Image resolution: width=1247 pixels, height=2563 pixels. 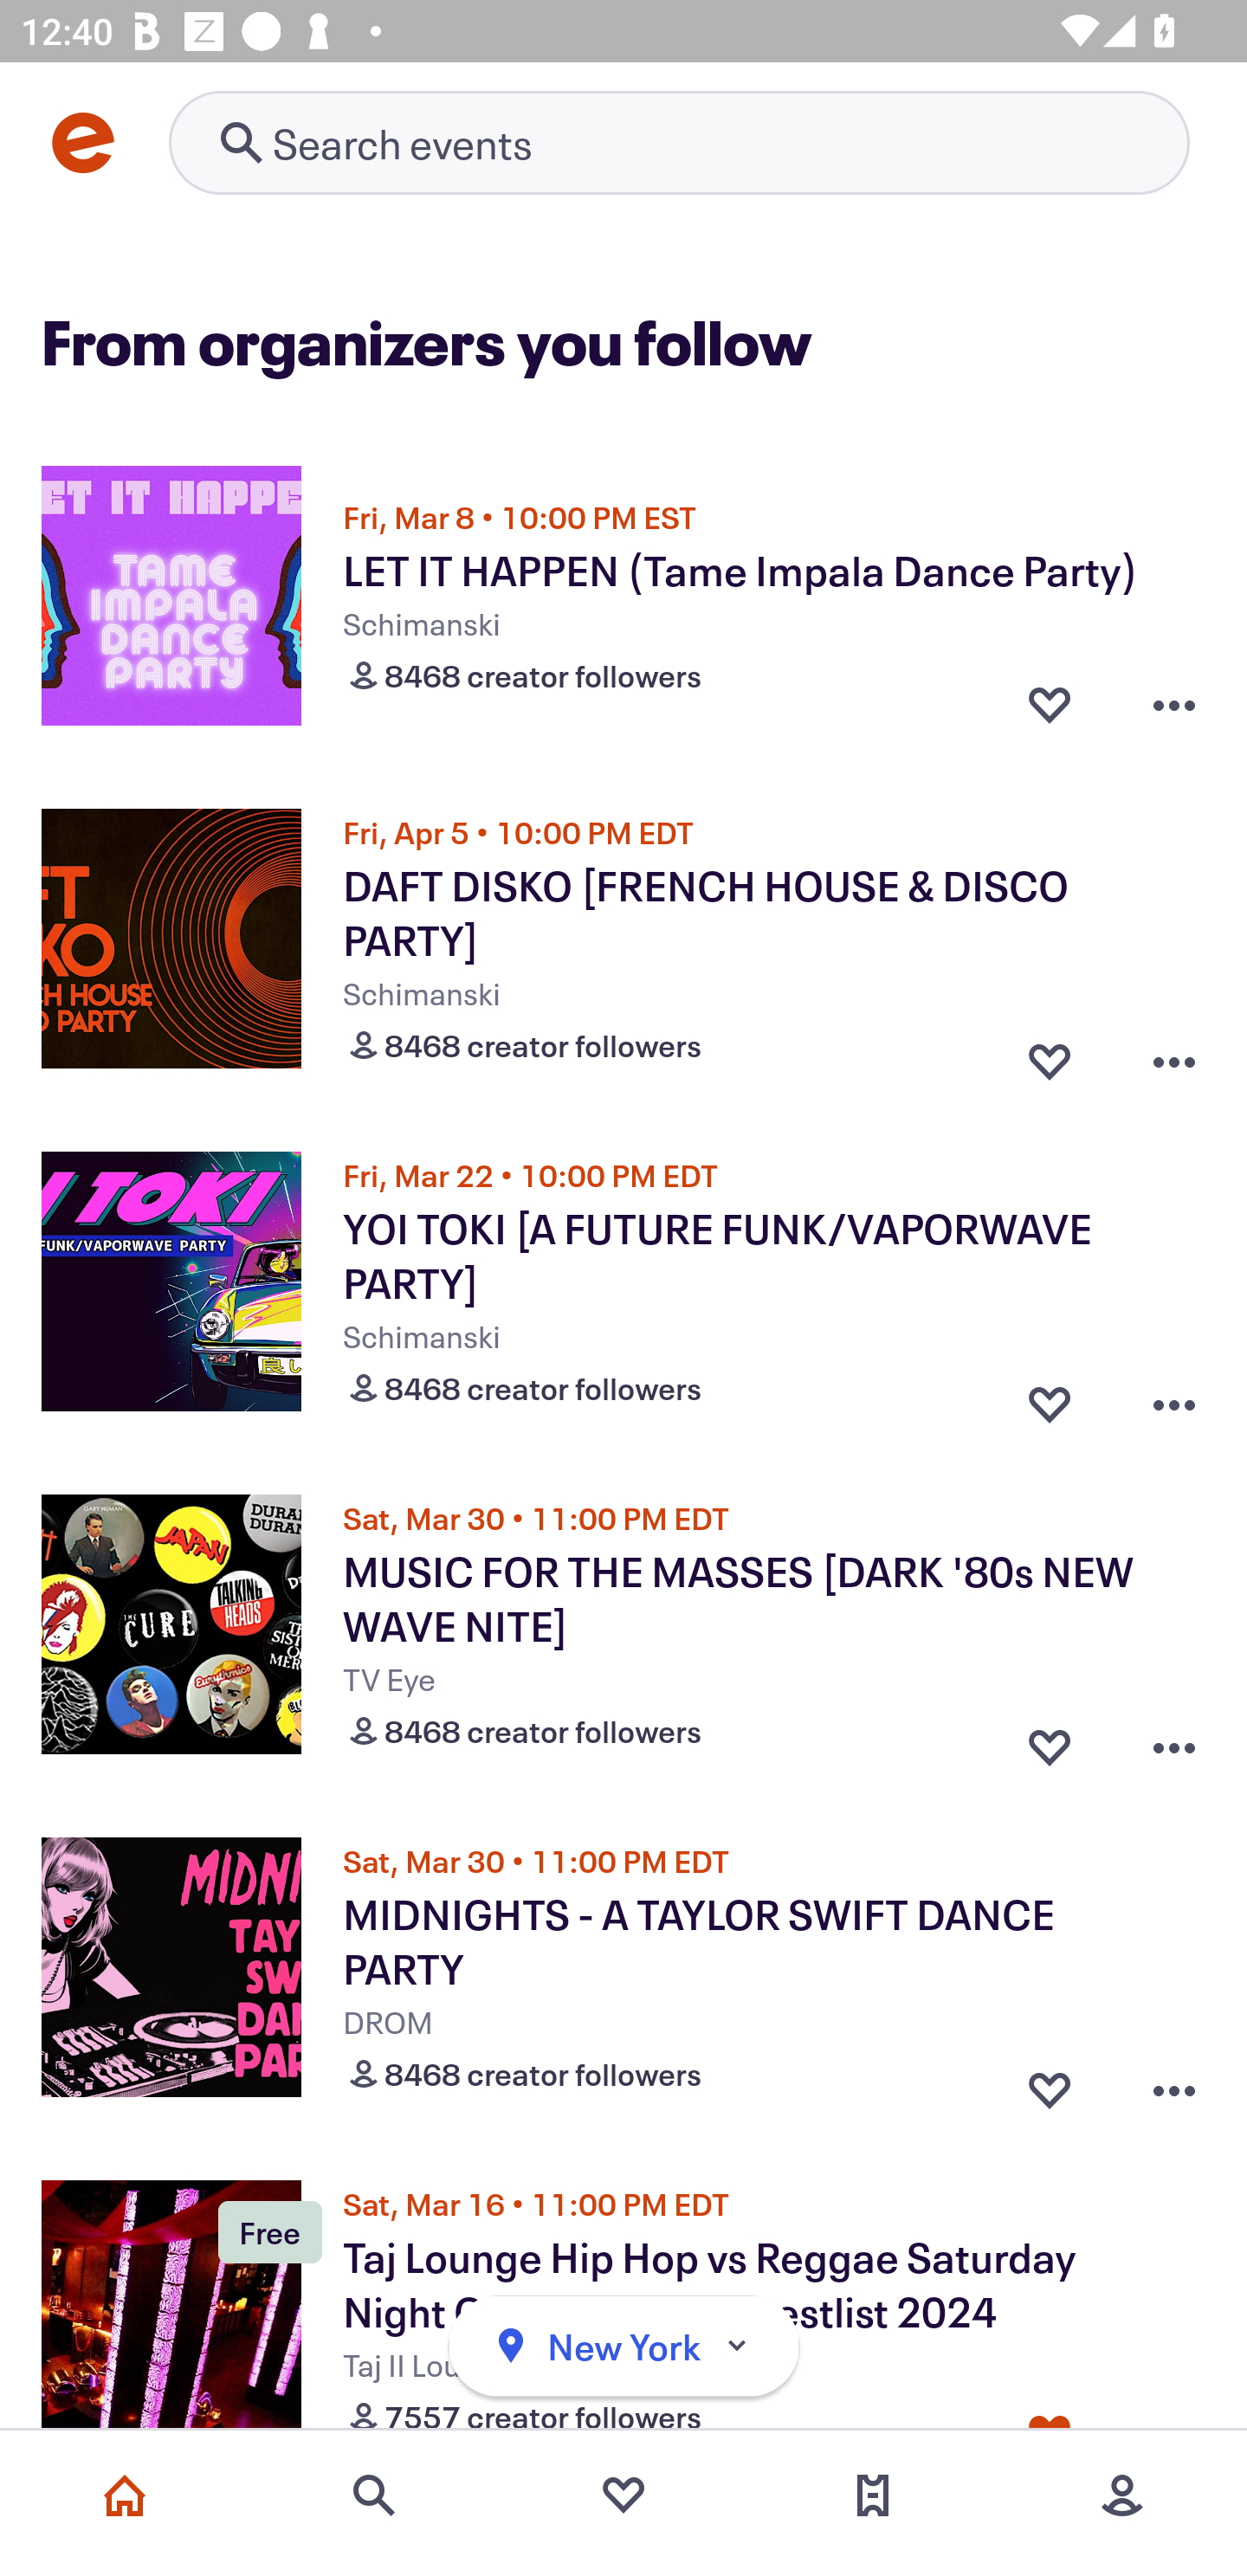 I want to click on Favorite button, so click(x=1050, y=1398).